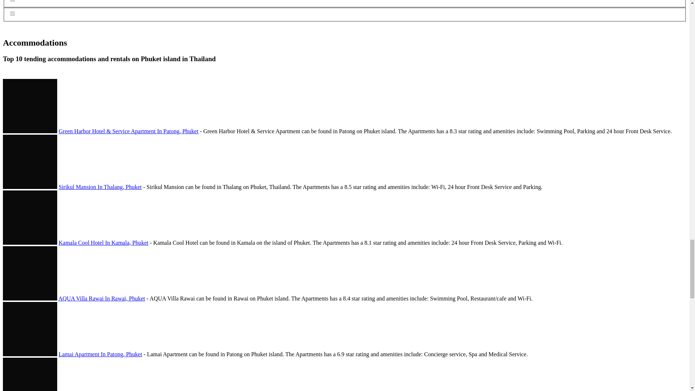 This screenshot has width=695, height=391. What do you see at coordinates (12, 14) in the screenshot?
I see `post` at bounding box center [12, 14].